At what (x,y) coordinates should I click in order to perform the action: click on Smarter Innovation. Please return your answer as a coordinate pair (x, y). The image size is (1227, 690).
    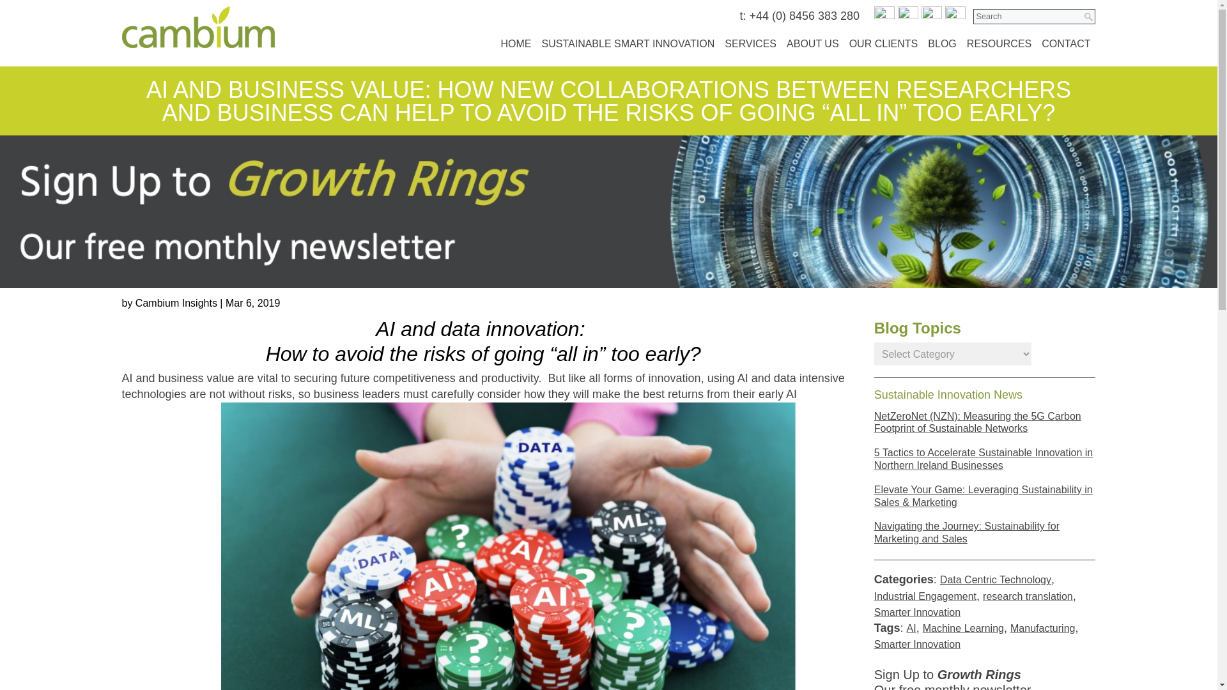
    Looking at the image, I should click on (917, 615).